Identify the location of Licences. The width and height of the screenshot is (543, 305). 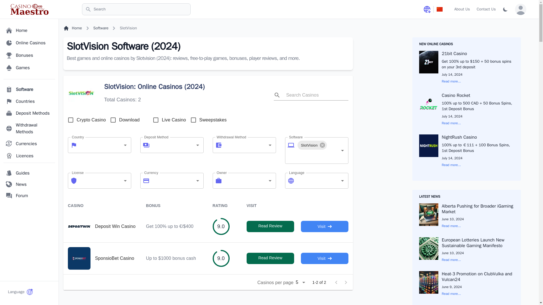
(29, 156).